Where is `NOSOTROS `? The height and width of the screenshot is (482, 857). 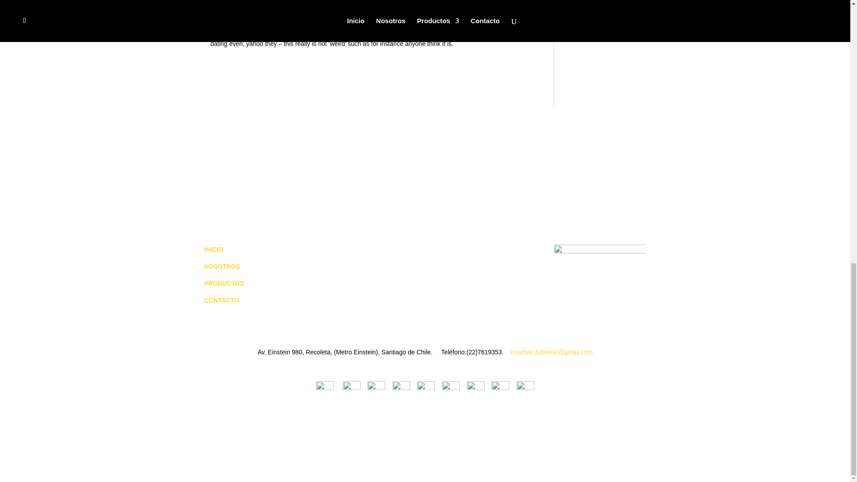
NOSOTROS  is located at coordinates (223, 266).